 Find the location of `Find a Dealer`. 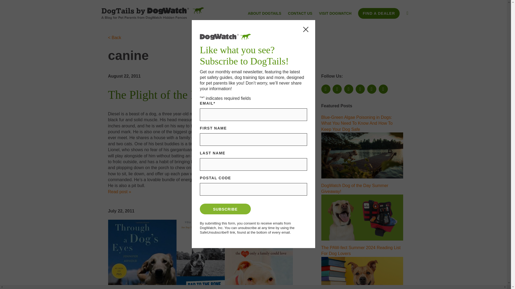

Find a Dealer is located at coordinates (379, 13).